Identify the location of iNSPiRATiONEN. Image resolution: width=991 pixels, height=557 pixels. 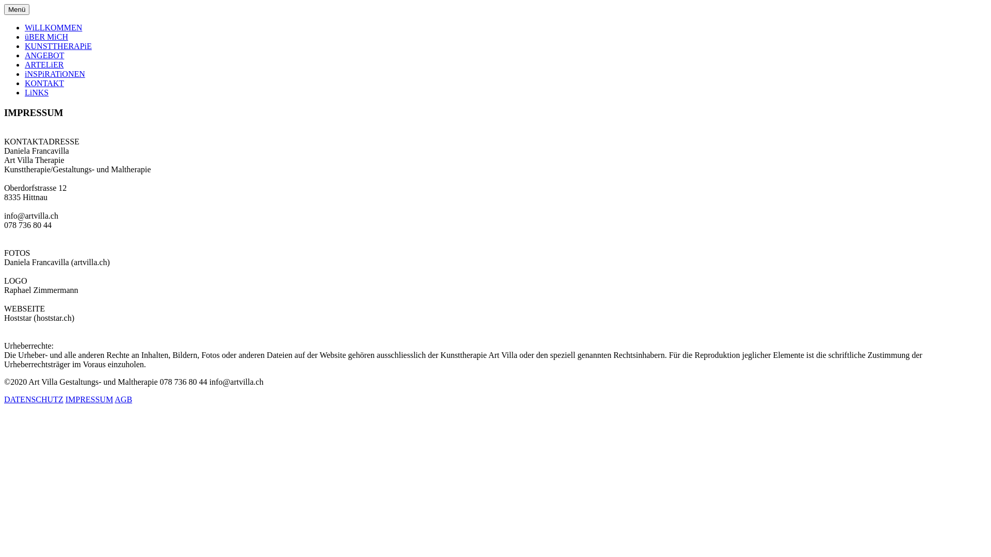
(55, 74).